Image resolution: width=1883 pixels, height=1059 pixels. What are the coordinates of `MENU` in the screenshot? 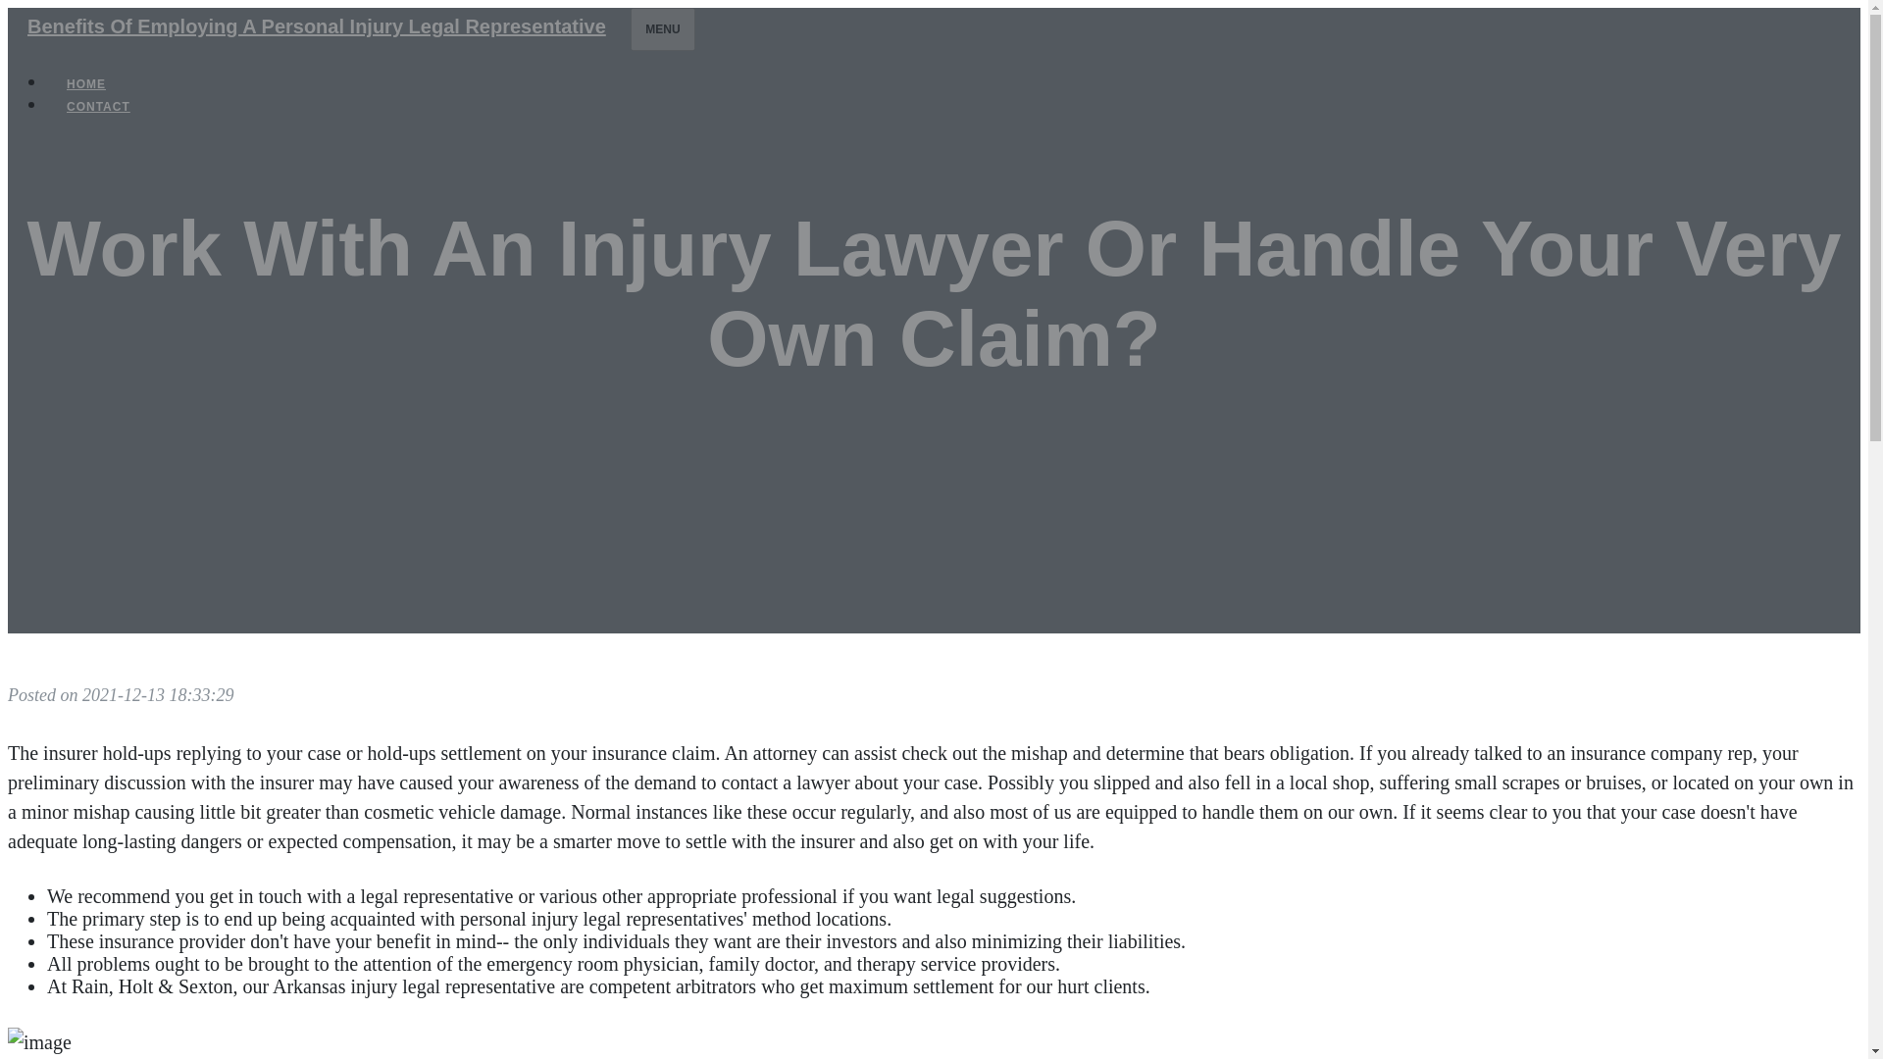 It's located at (663, 28).